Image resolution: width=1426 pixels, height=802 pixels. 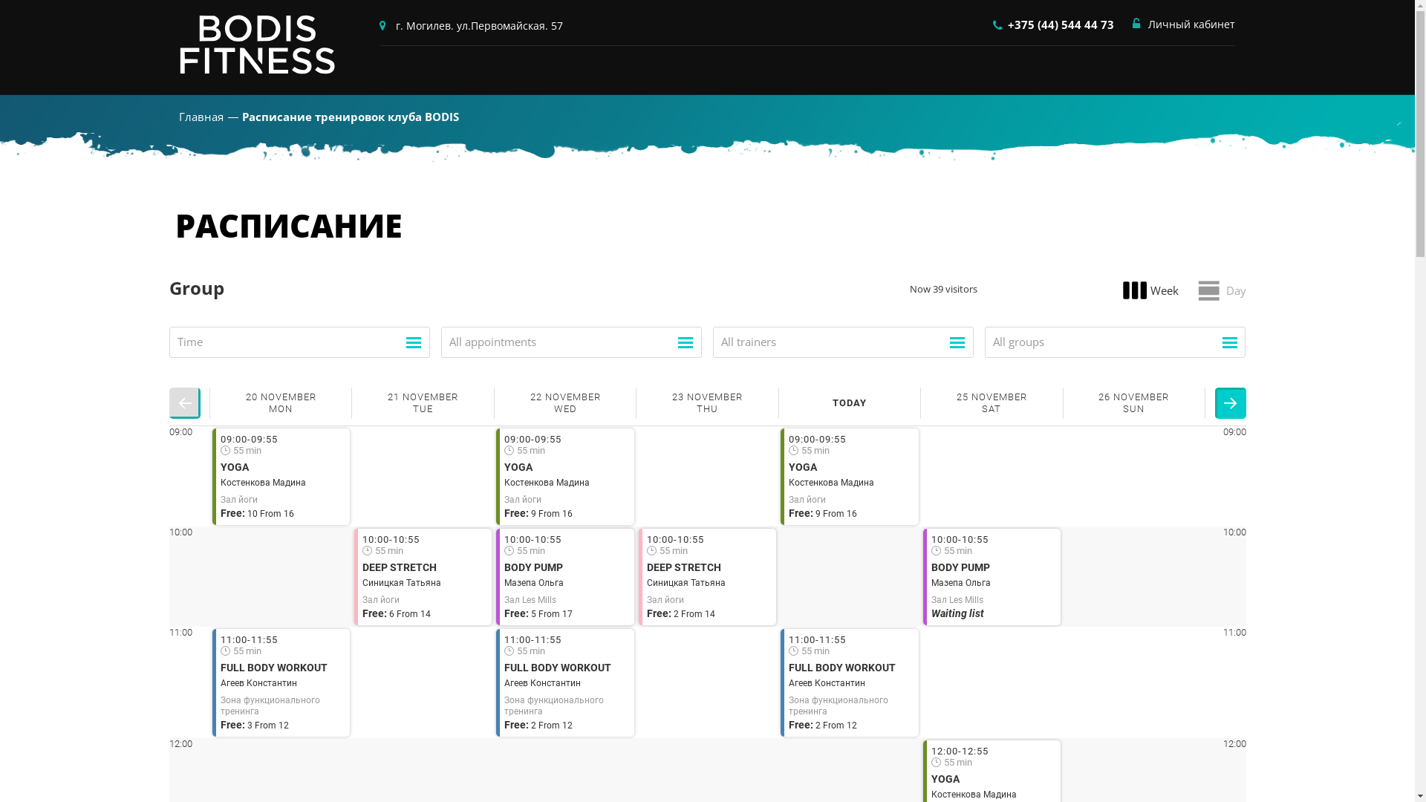 I want to click on Week, so click(x=1149, y=290).